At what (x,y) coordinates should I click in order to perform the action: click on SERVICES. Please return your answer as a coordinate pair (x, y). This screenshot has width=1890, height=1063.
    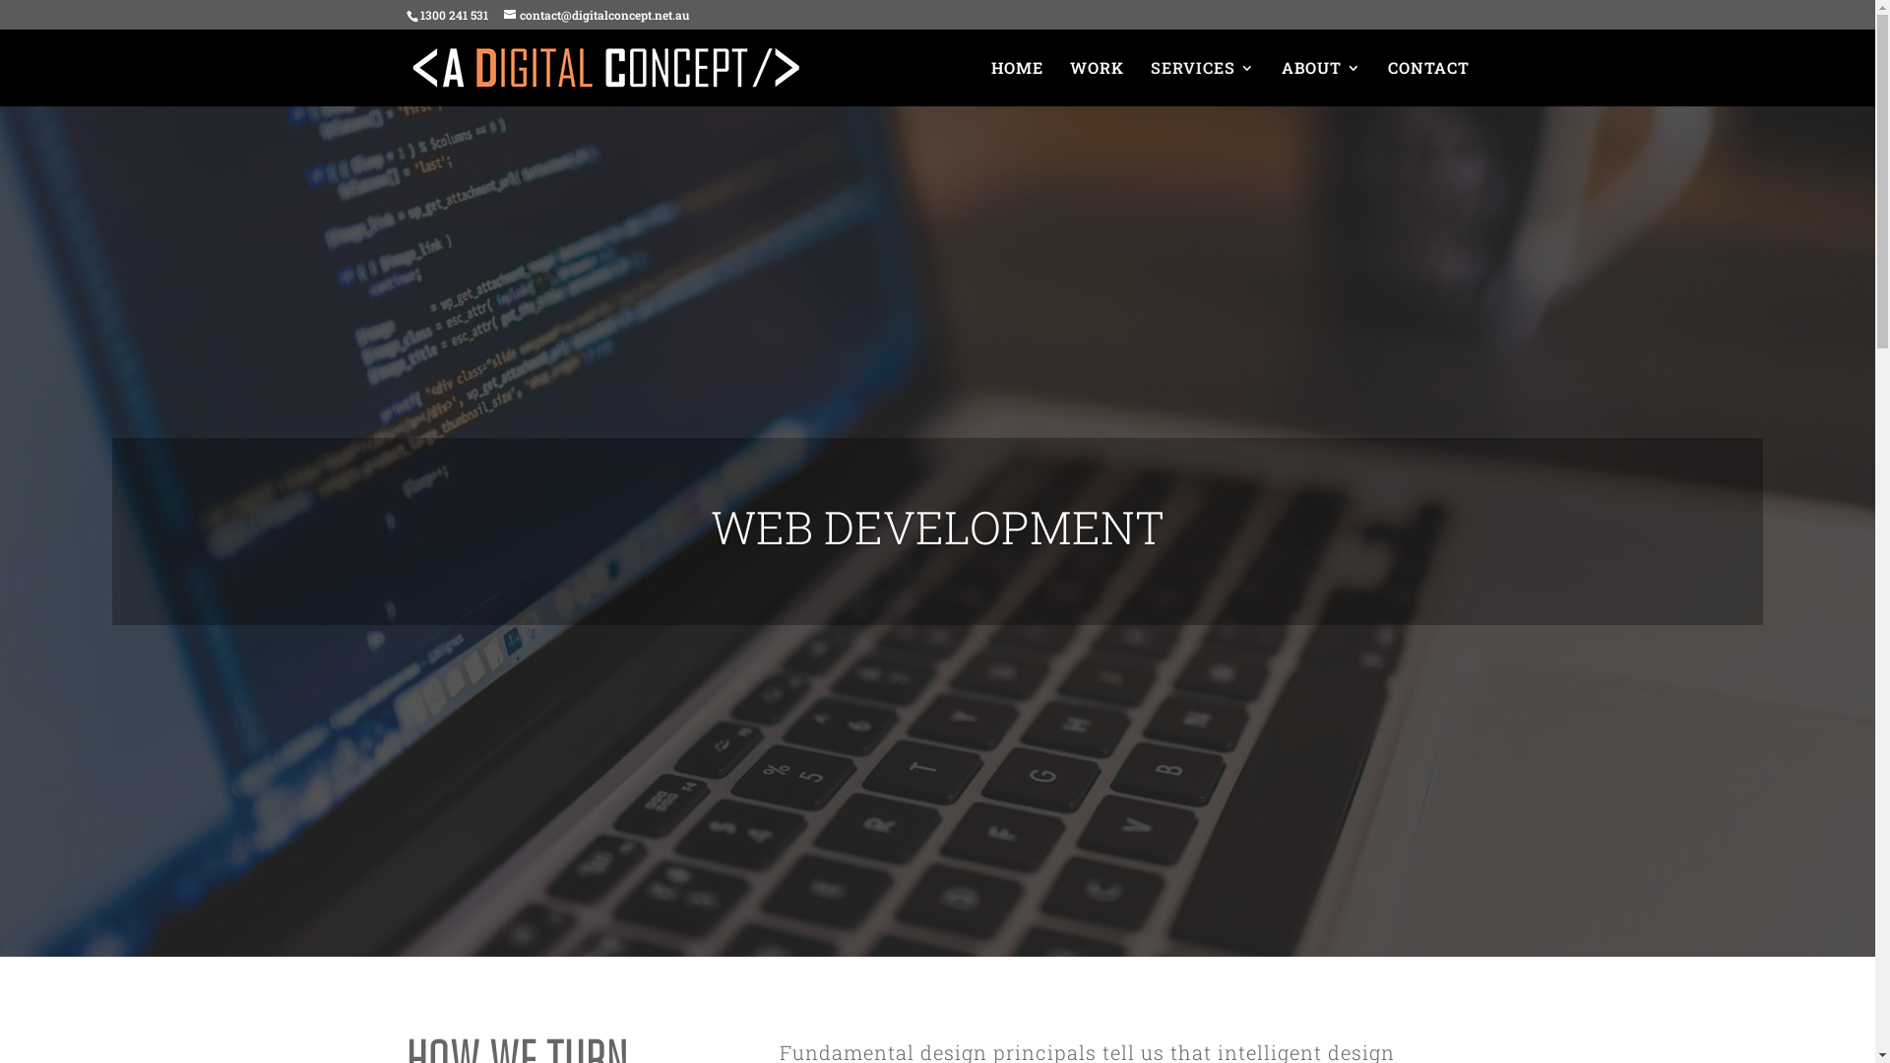
    Looking at the image, I should click on (1202, 84).